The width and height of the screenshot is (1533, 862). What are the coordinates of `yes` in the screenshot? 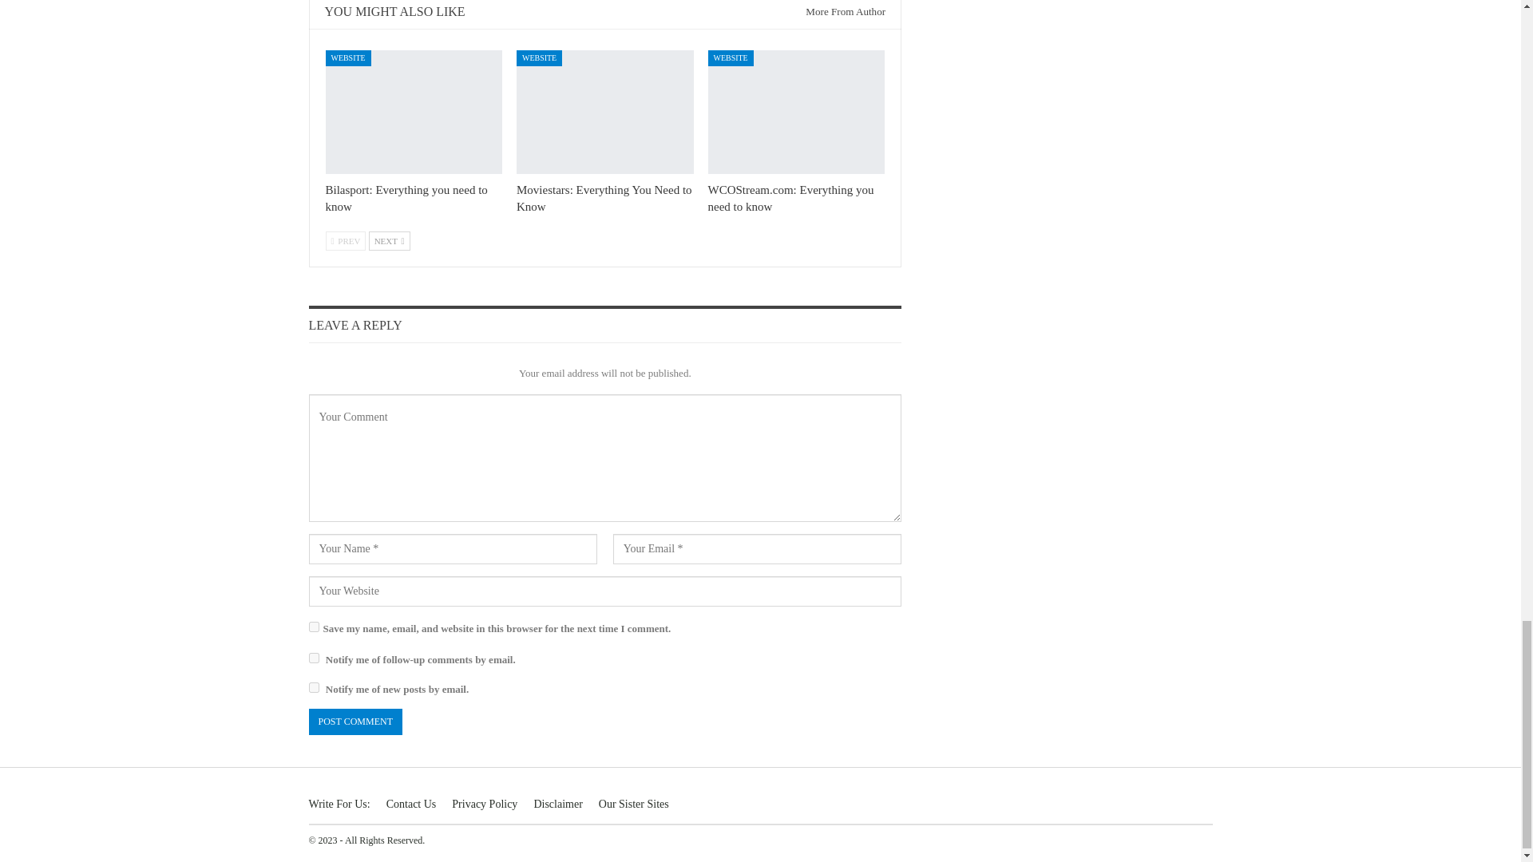 It's located at (313, 626).